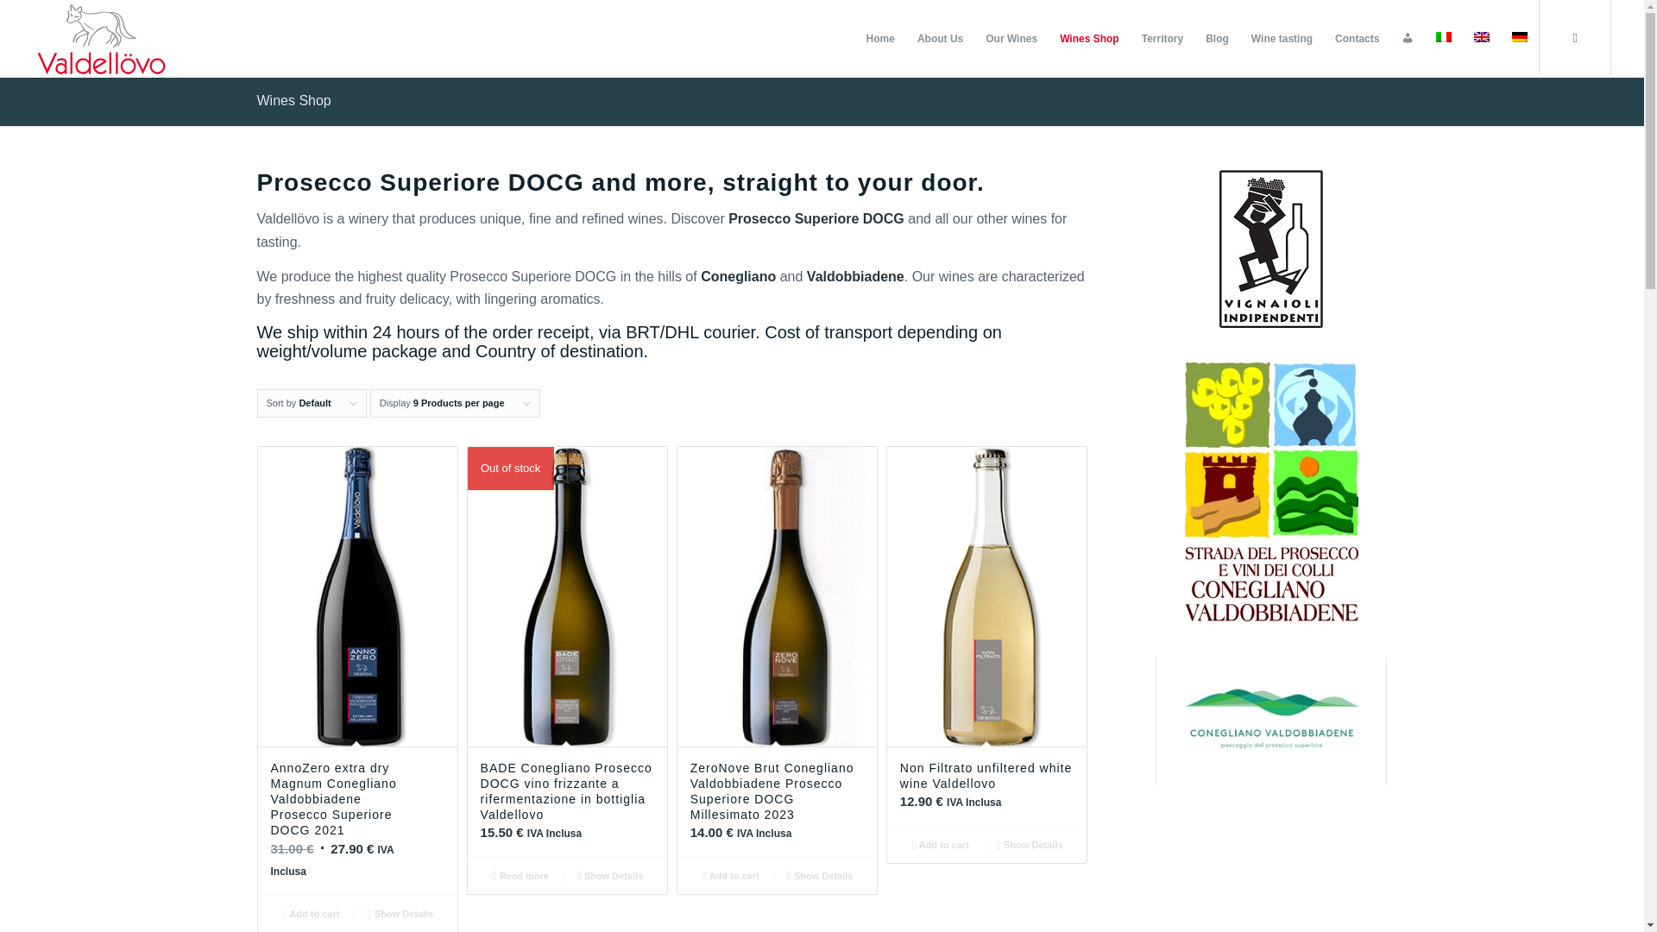 Image resolution: width=1657 pixels, height=932 pixels. I want to click on Wine tasting, so click(1282, 38).